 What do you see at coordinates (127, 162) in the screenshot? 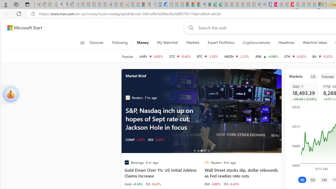
I see `Benzinga` at bounding box center [127, 162].